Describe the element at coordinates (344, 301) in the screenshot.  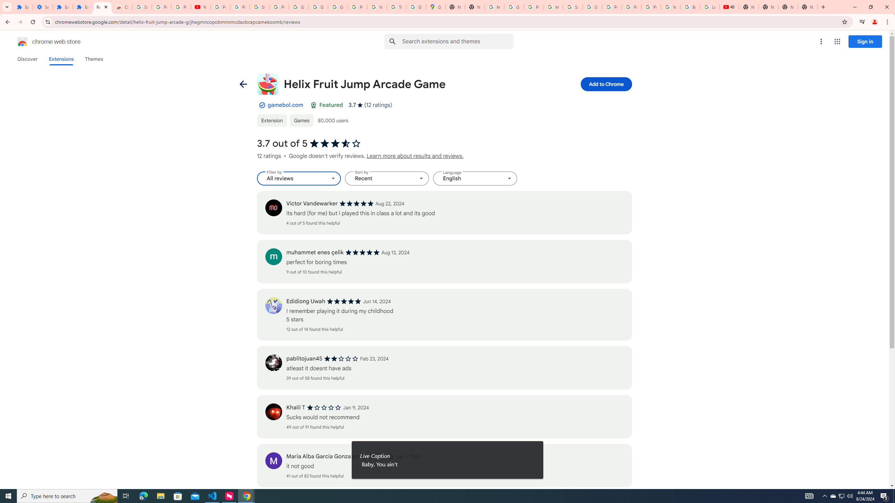
I see `5 out of 5 stars` at that location.